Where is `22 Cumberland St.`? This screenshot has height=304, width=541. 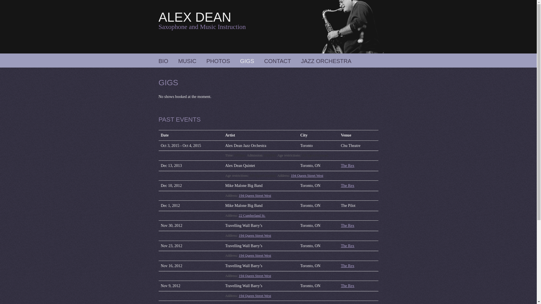 22 Cumberland St. is located at coordinates (252, 216).